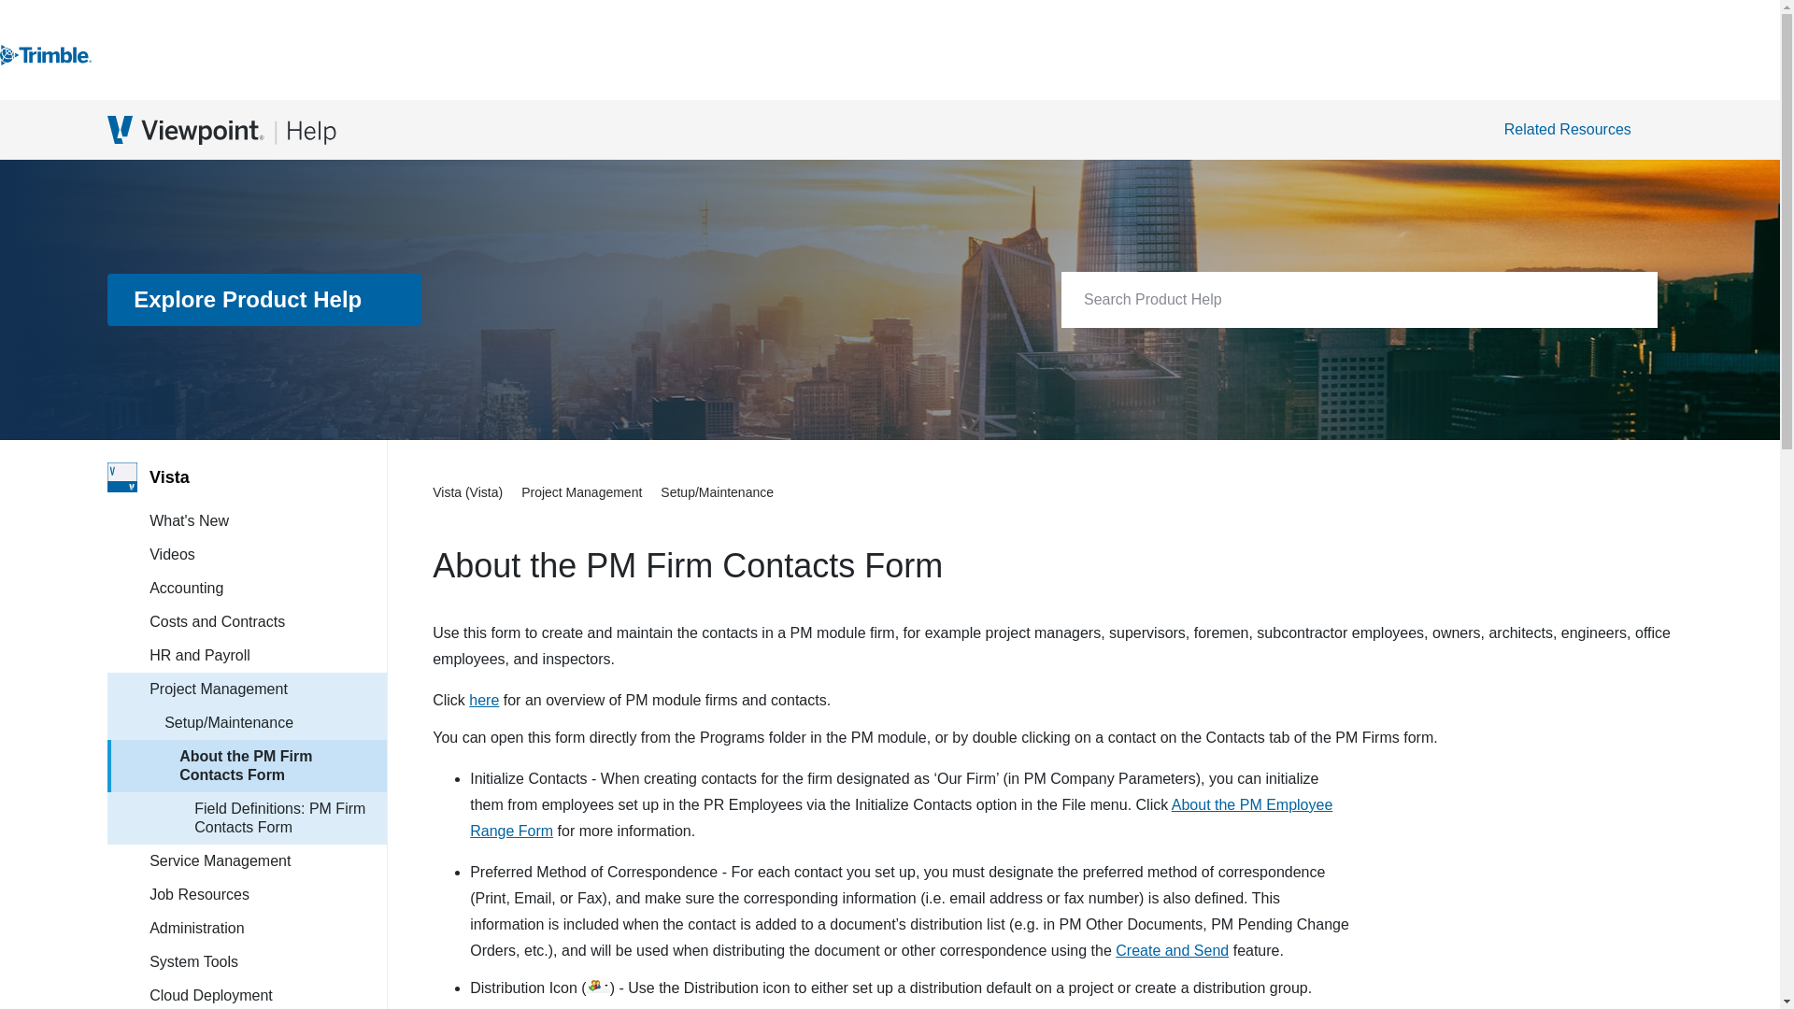  I want to click on What's New, so click(267, 521).